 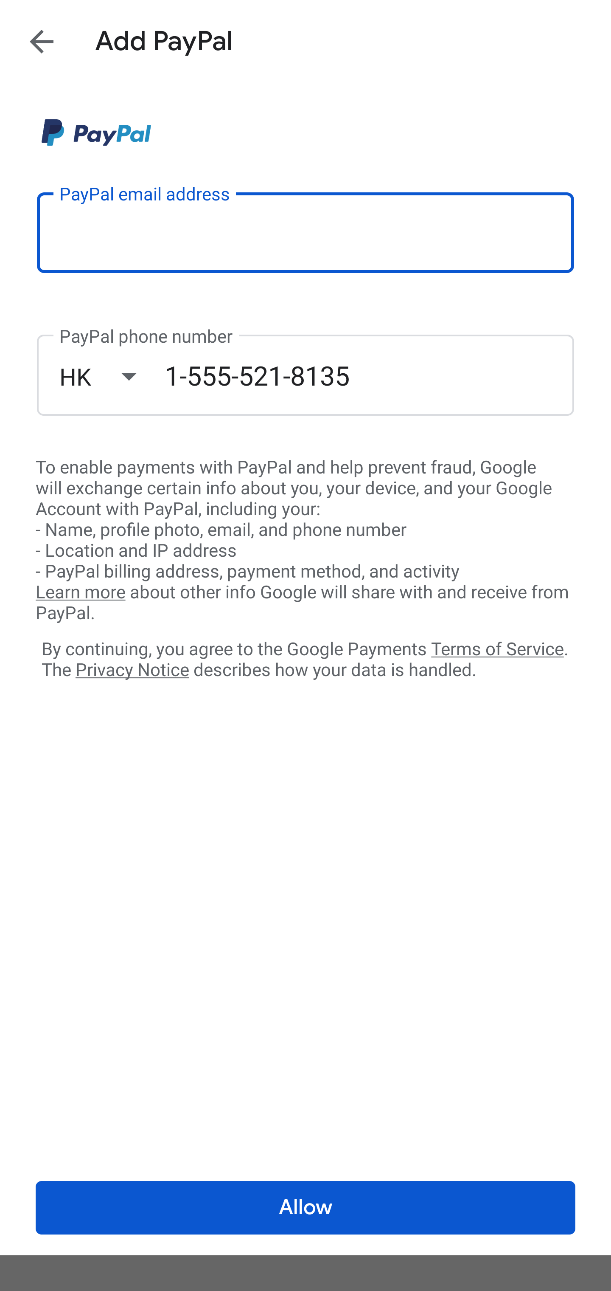 What do you see at coordinates (305, 1208) in the screenshot?
I see `Allow` at bounding box center [305, 1208].